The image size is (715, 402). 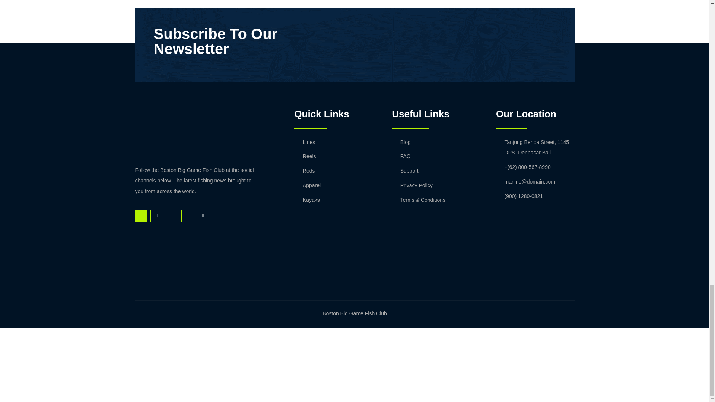 What do you see at coordinates (335, 185) in the screenshot?
I see `Apparel` at bounding box center [335, 185].